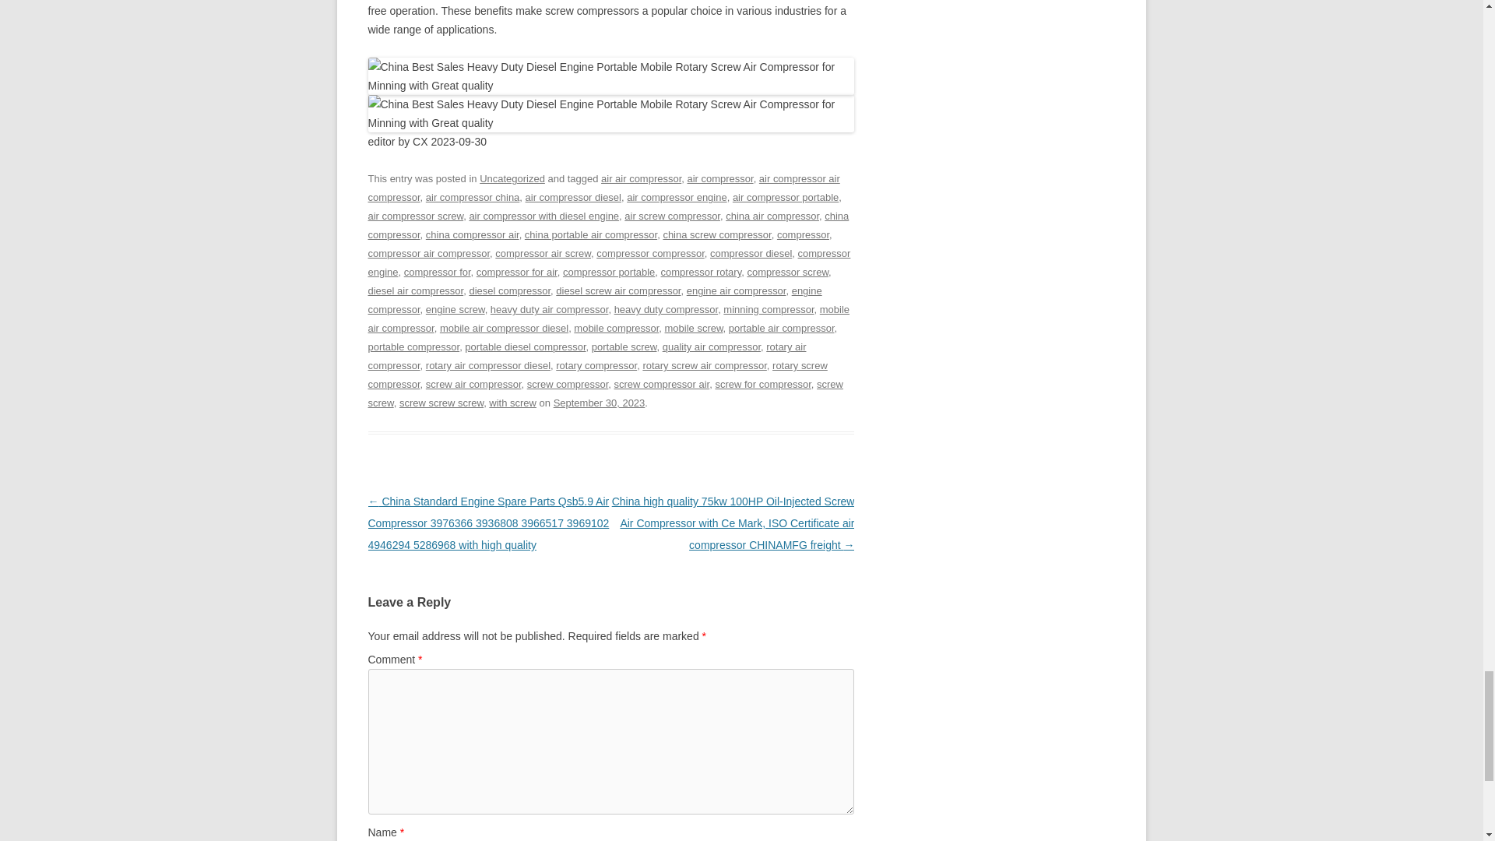  I want to click on china air compressor, so click(772, 216).